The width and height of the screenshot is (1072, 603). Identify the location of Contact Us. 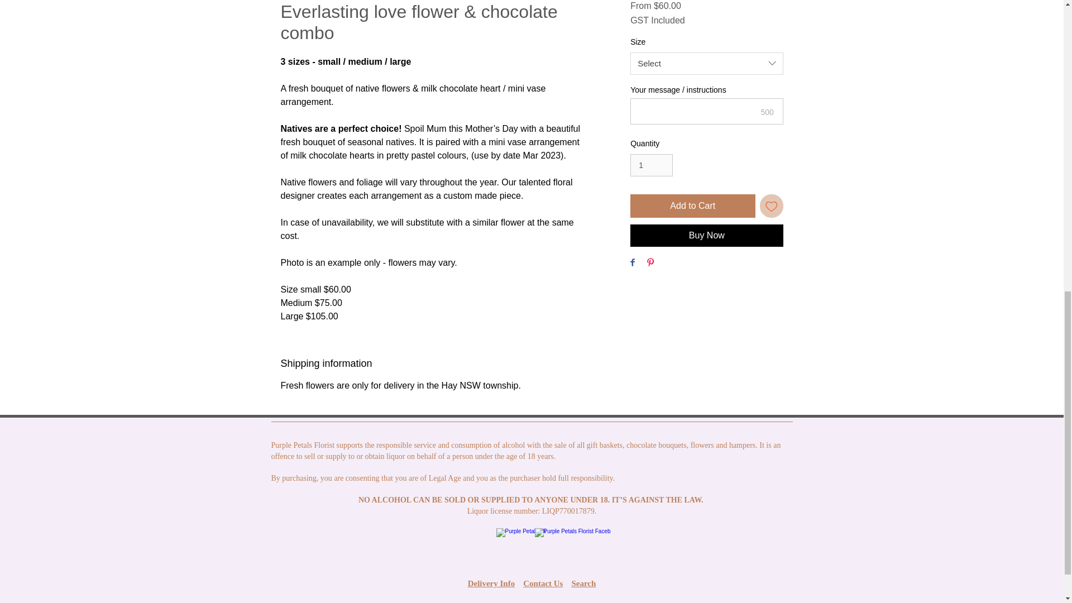
(543, 583).